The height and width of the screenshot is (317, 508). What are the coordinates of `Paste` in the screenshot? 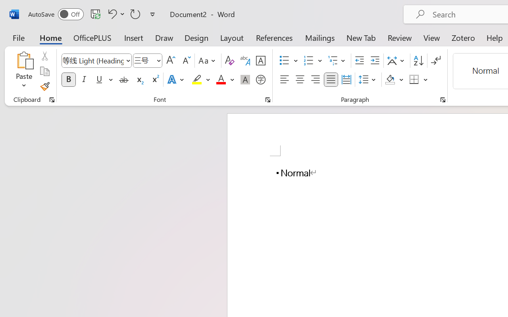 It's located at (24, 71).